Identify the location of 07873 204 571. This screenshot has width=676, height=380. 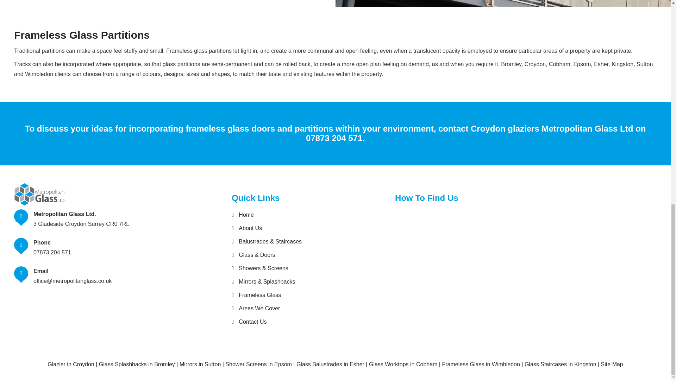
(334, 138).